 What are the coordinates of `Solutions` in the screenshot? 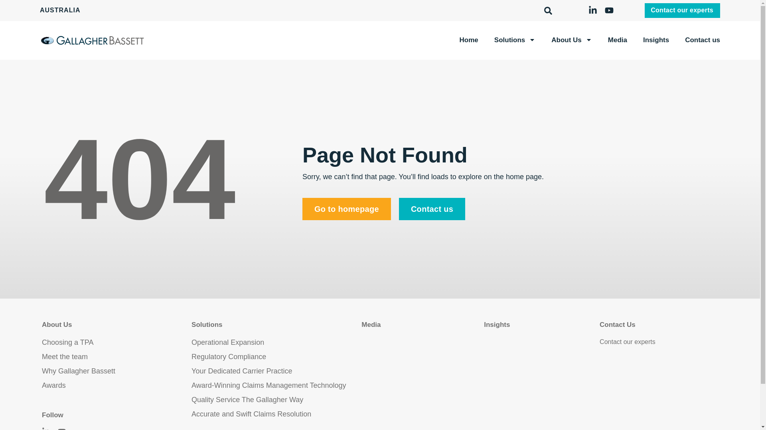 It's located at (207, 325).